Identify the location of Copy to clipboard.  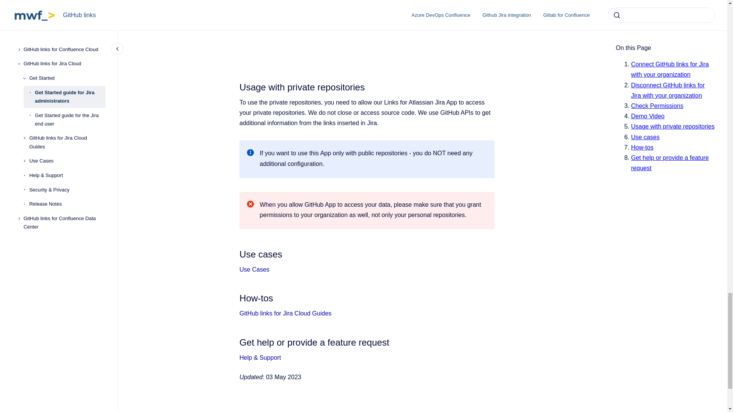
(236, 253).